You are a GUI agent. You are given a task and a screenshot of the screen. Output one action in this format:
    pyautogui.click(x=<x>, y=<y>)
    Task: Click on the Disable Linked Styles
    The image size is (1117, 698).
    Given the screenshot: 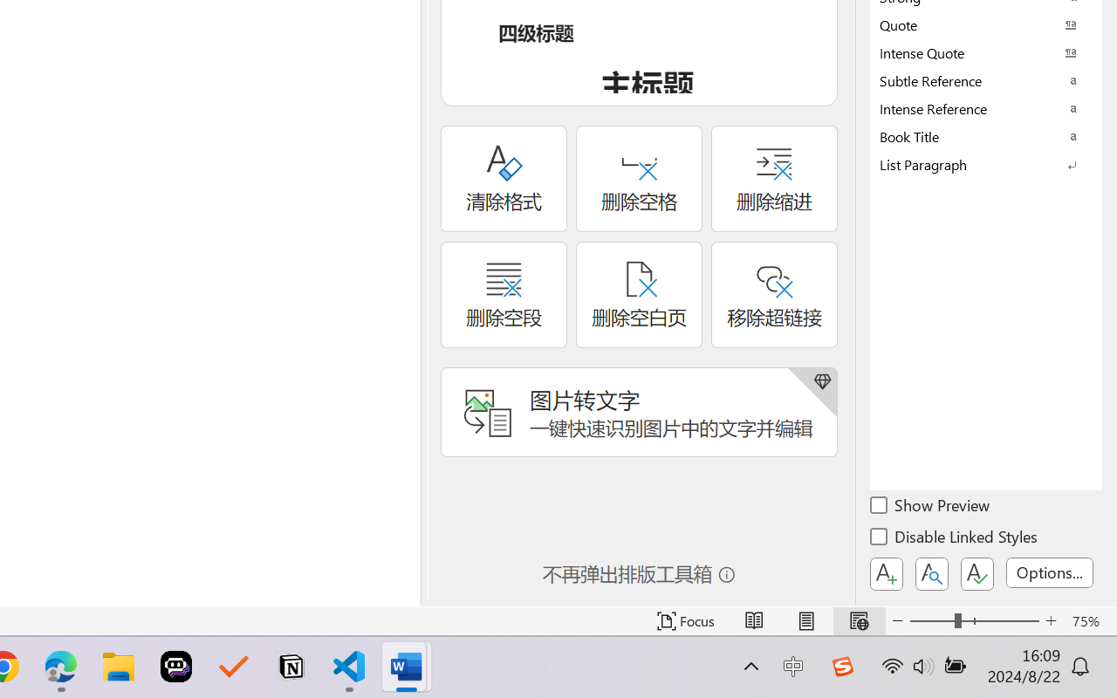 What is the action you would take?
    pyautogui.click(x=955, y=539)
    